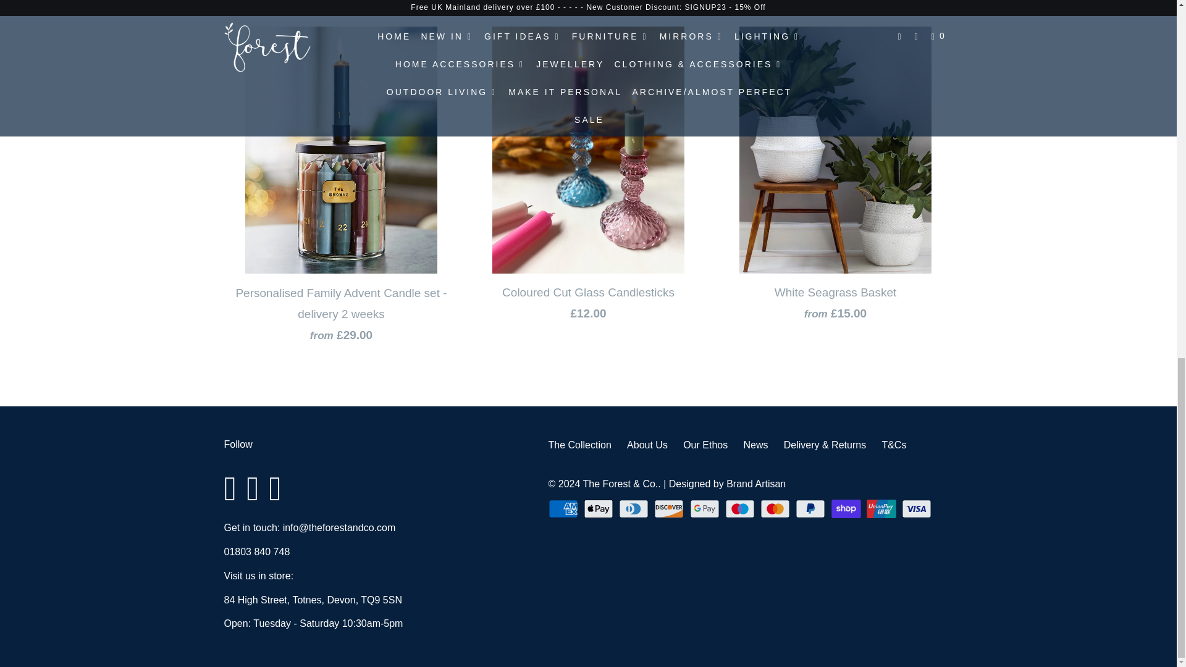 The image size is (1186, 667). I want to click on Visa, so click(918, 509).